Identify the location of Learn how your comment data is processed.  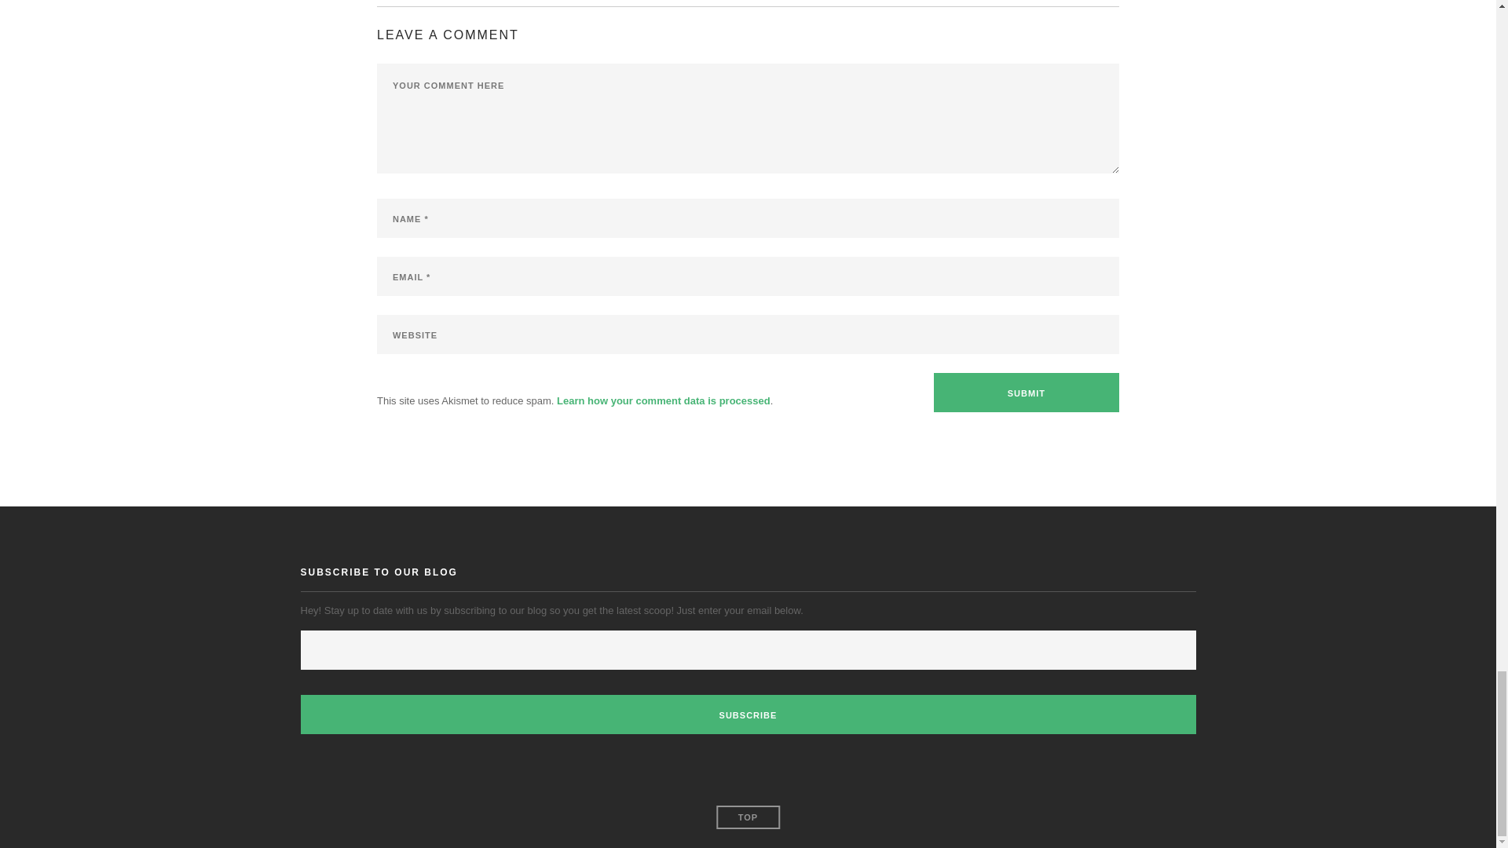
(663, 400).